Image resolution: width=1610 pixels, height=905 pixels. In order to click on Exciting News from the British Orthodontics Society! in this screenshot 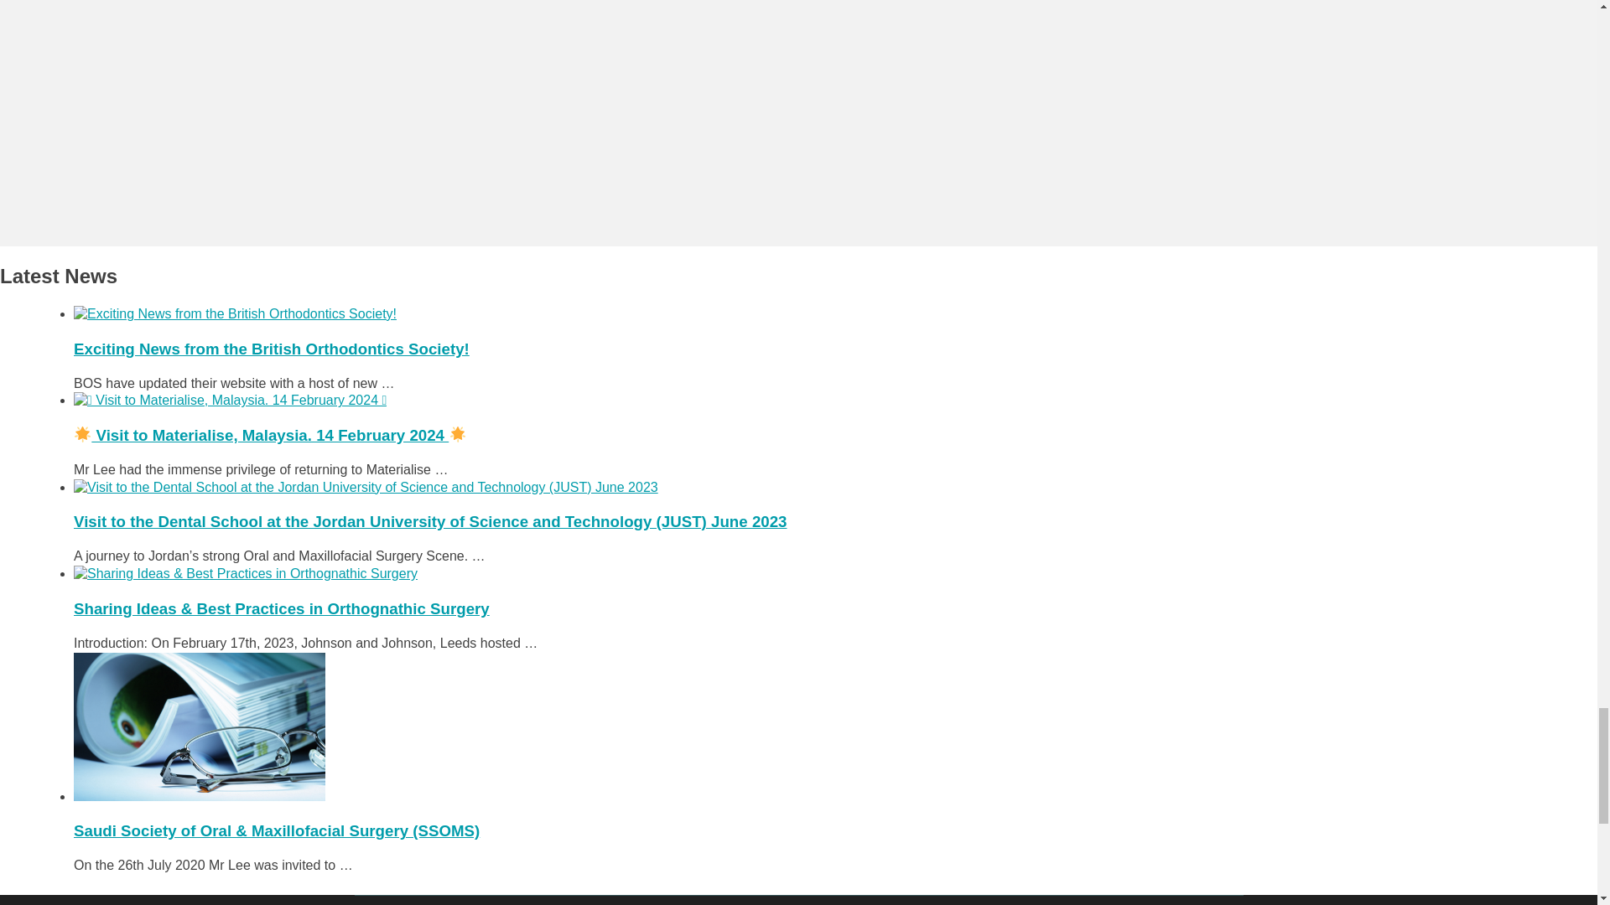, I will do `click(272, 349)`.